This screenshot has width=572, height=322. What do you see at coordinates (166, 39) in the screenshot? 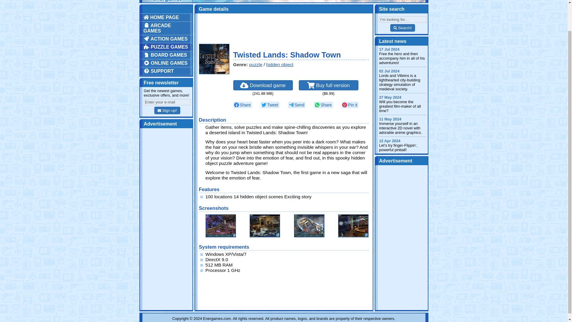
I see `ACTION GAMES` at bounding box center [166, 39].